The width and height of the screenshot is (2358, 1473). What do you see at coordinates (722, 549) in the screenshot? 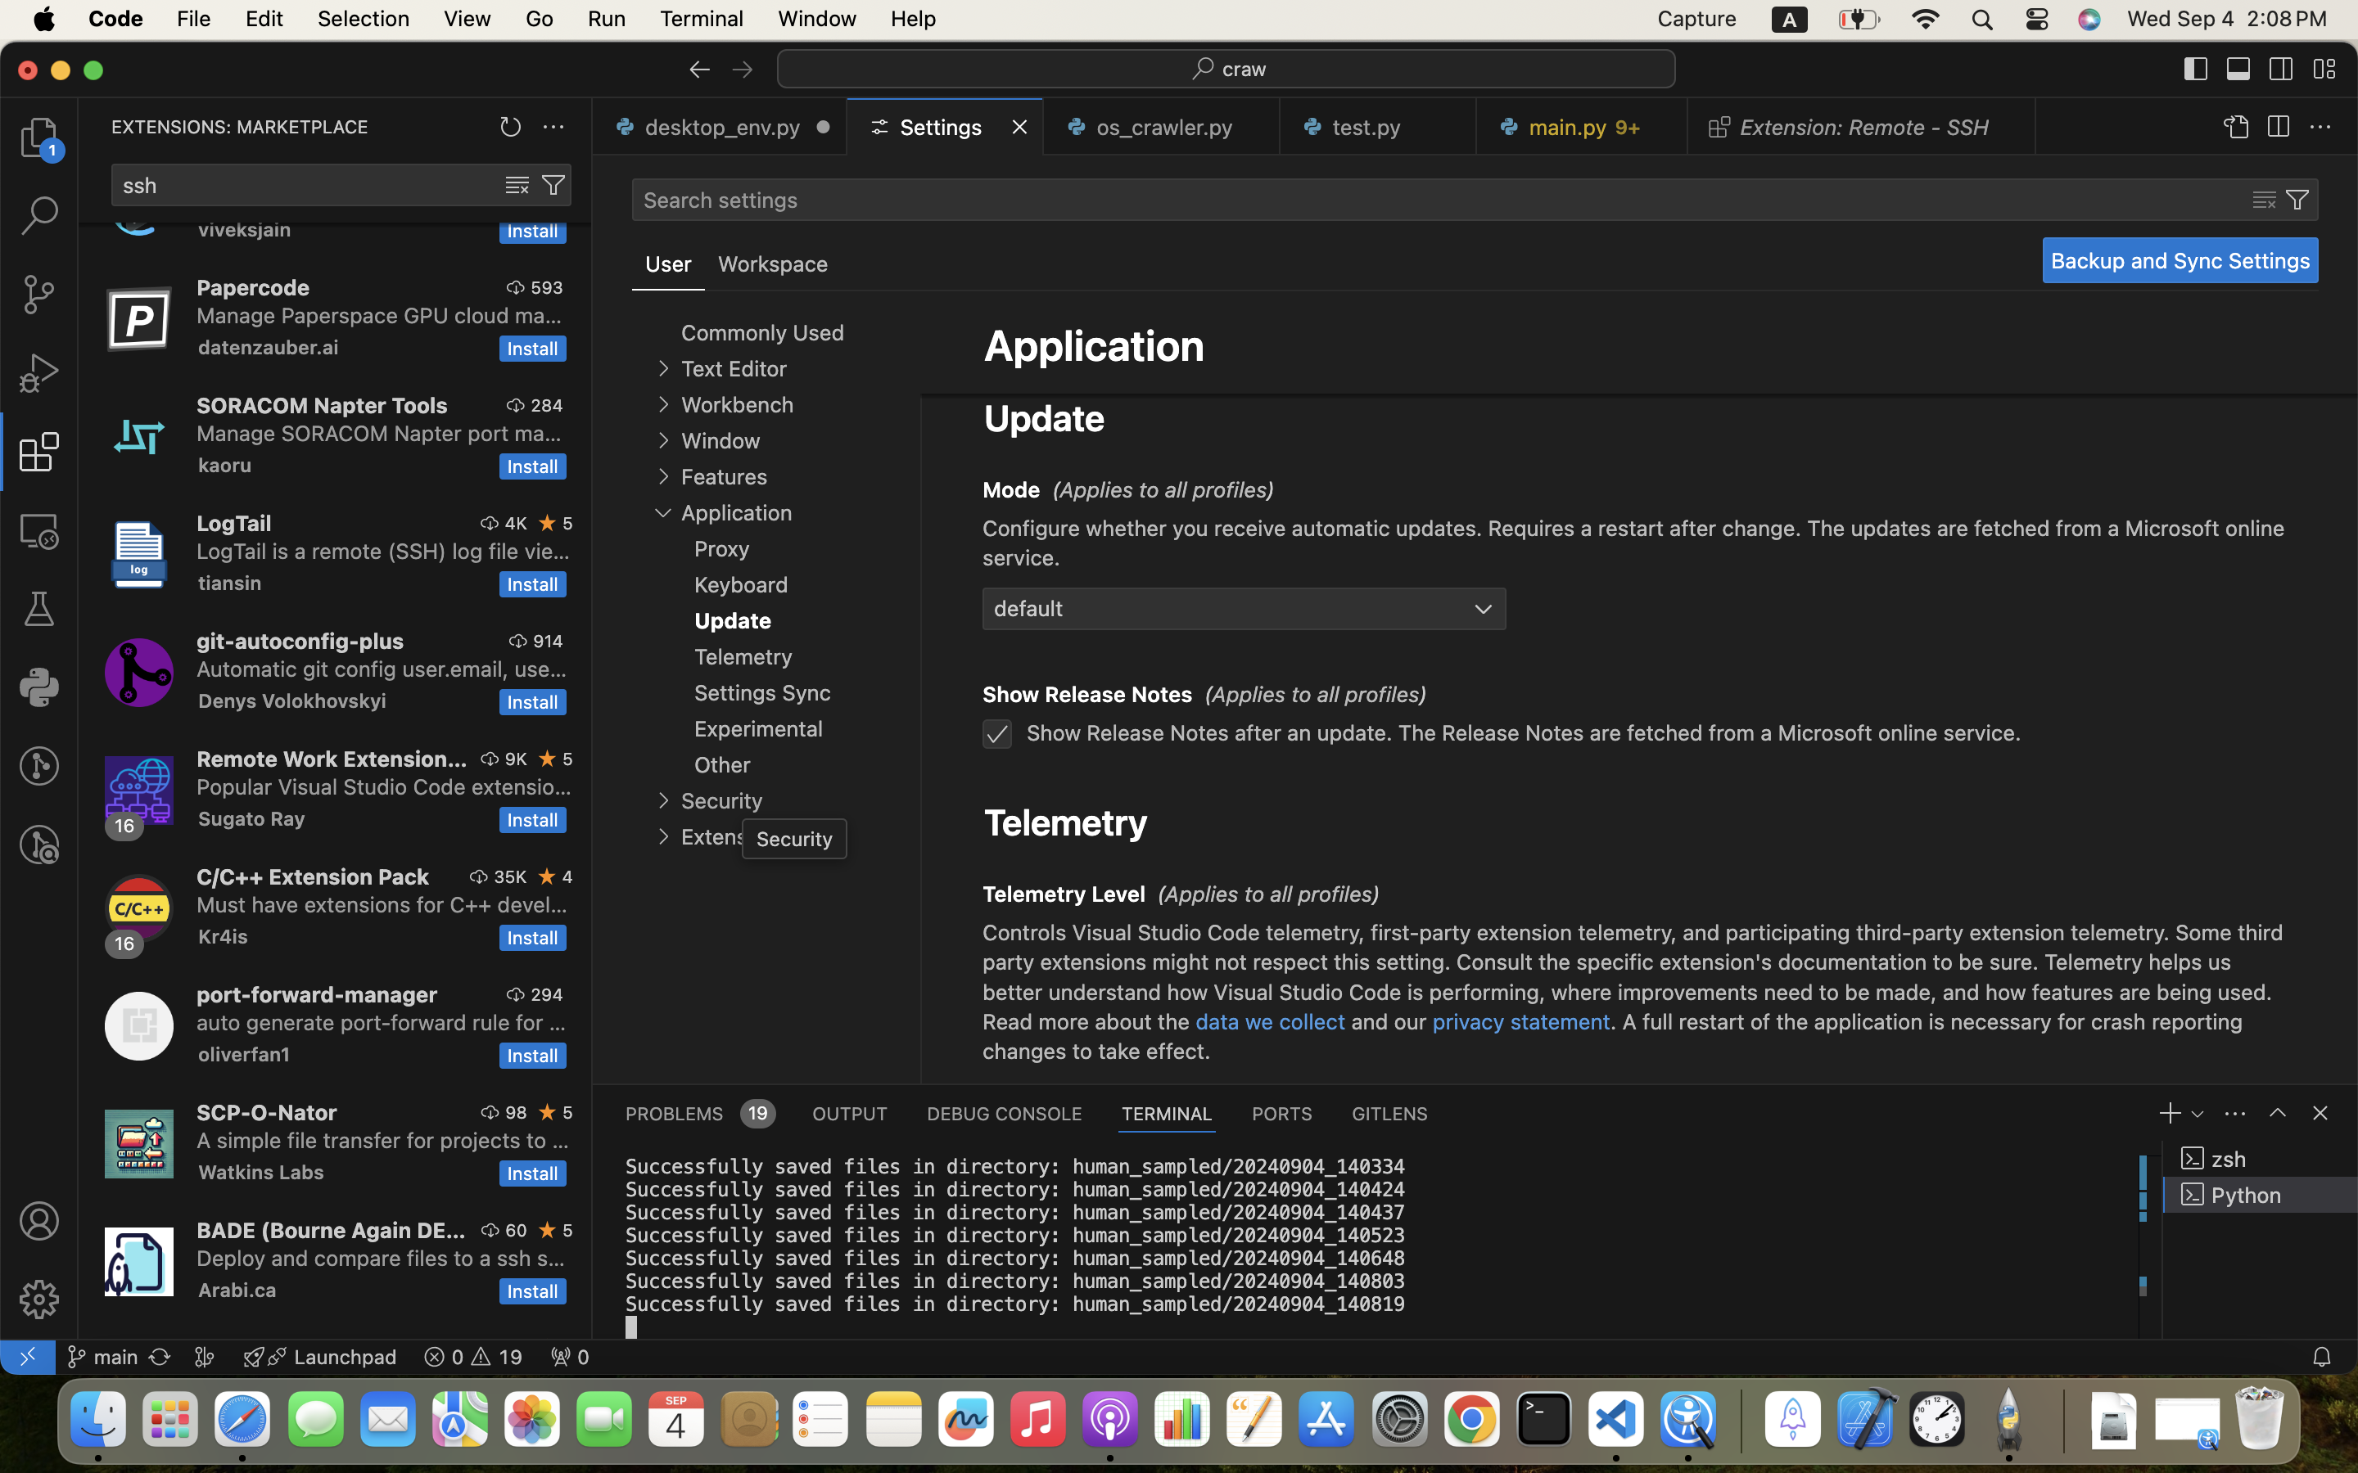
I see `Proxy` at bounding box center [722, 549].